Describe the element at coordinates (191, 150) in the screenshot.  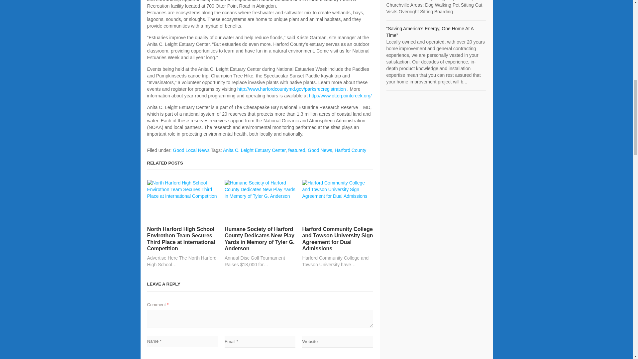
I see `Good Local News` at that location.